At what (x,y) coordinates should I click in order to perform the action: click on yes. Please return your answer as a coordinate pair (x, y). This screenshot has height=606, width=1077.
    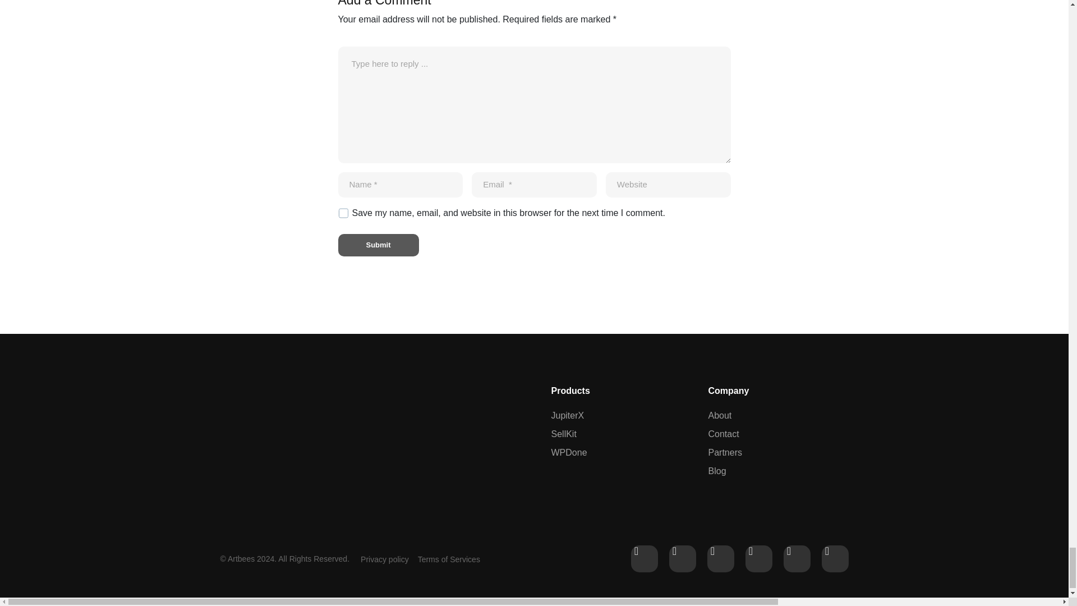
    Looking at the image, I should click on (342, 213).